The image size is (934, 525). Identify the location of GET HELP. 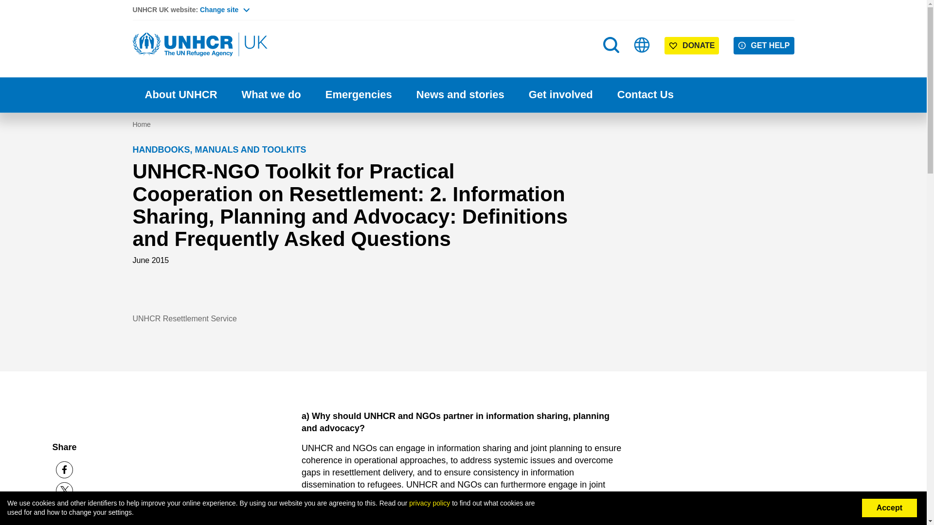
(764, 46).